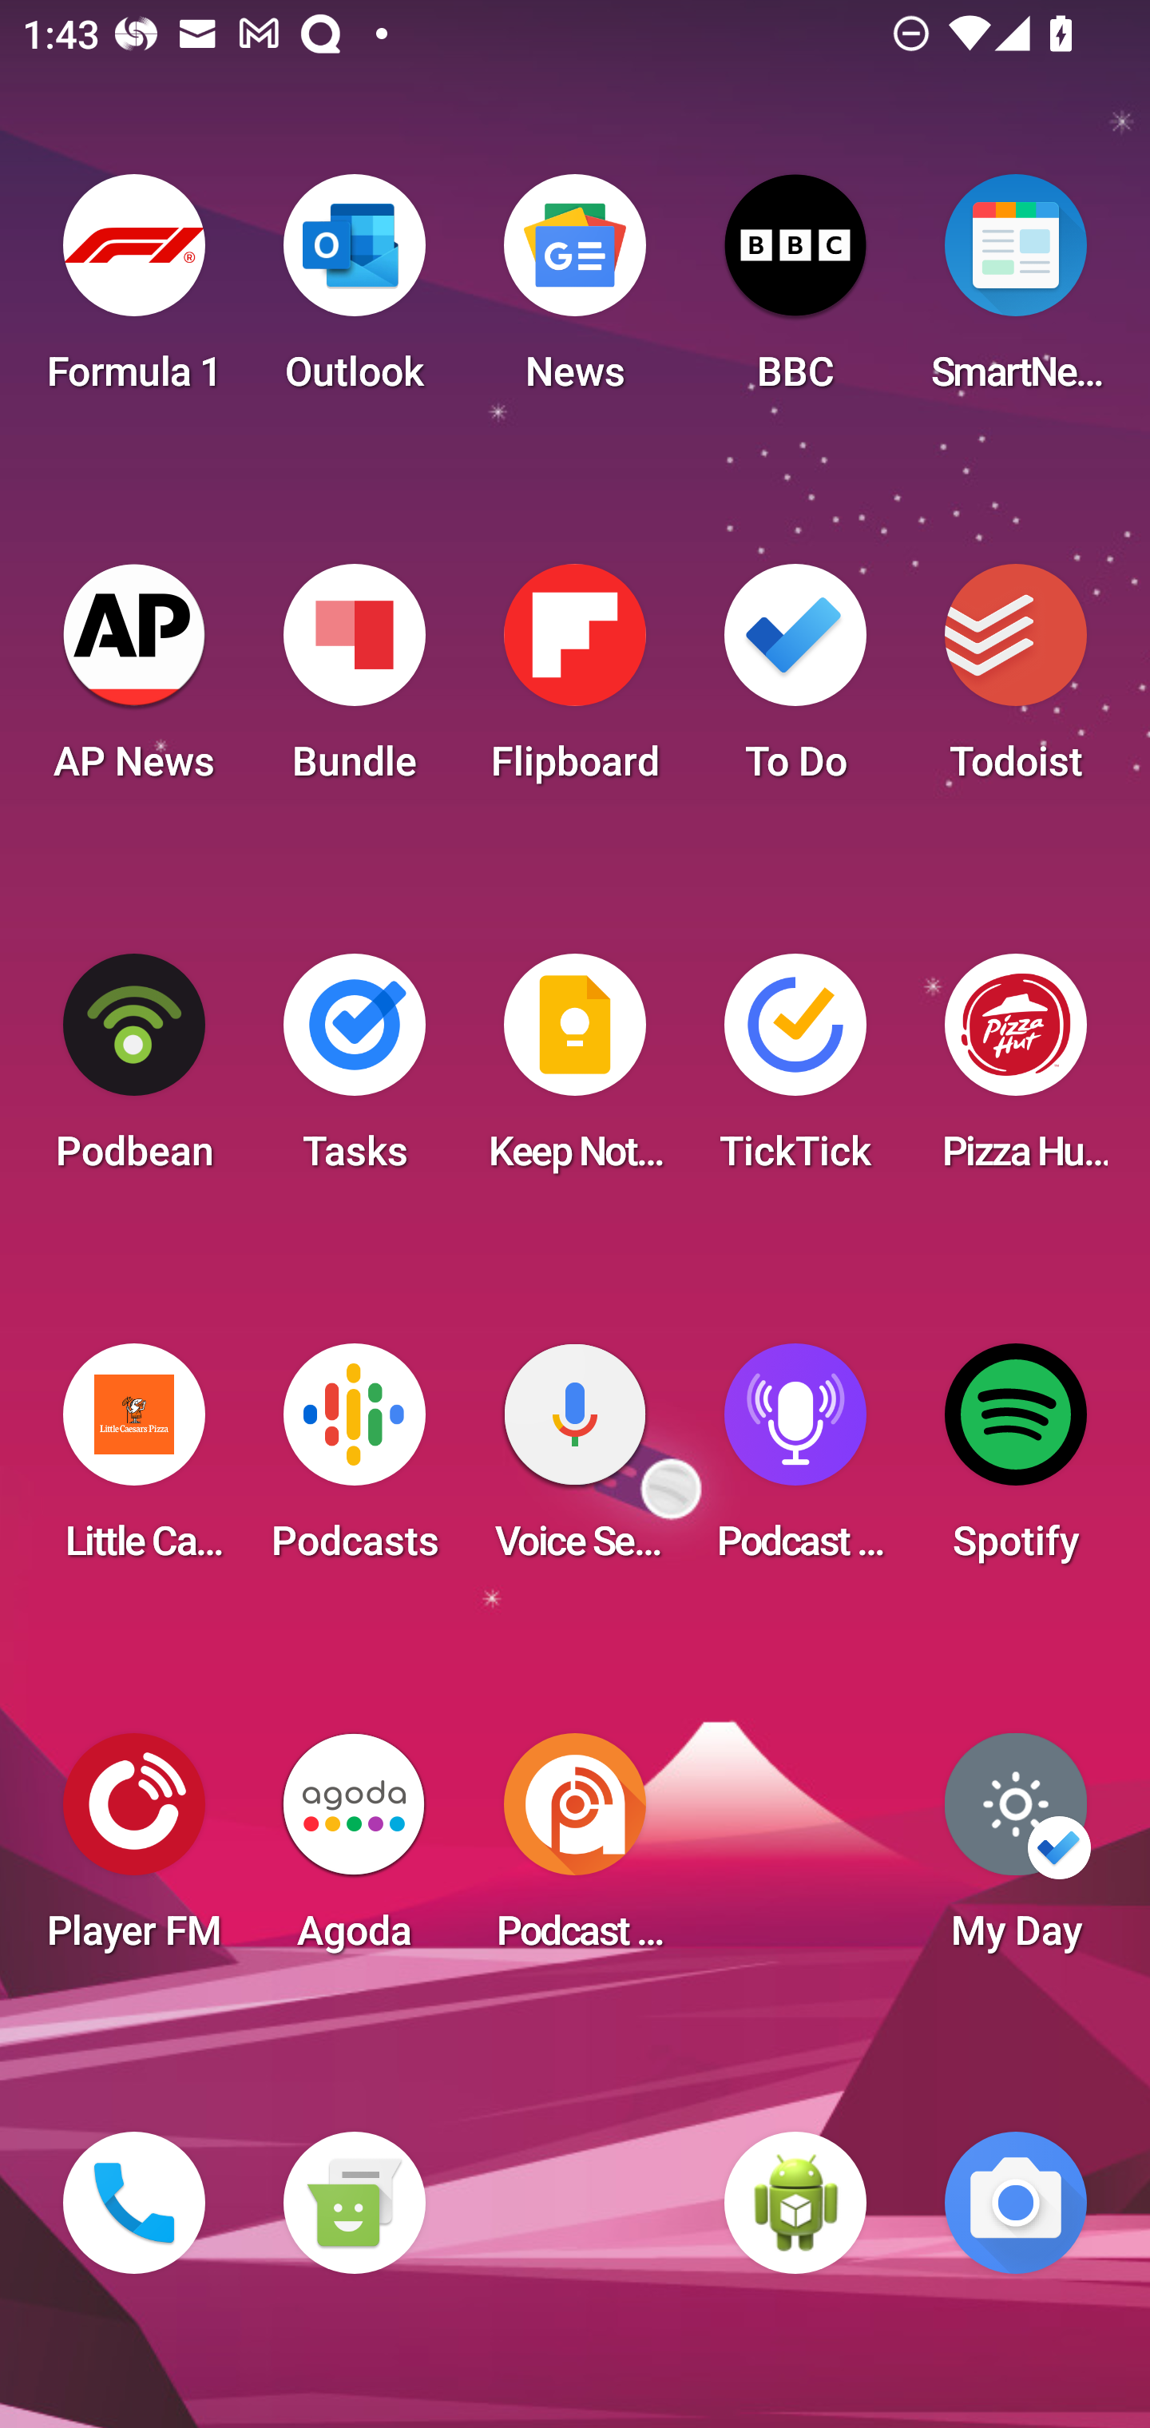 This screenshot has width=1150, height=2428. I want to click on AP News, so click(134, 682).